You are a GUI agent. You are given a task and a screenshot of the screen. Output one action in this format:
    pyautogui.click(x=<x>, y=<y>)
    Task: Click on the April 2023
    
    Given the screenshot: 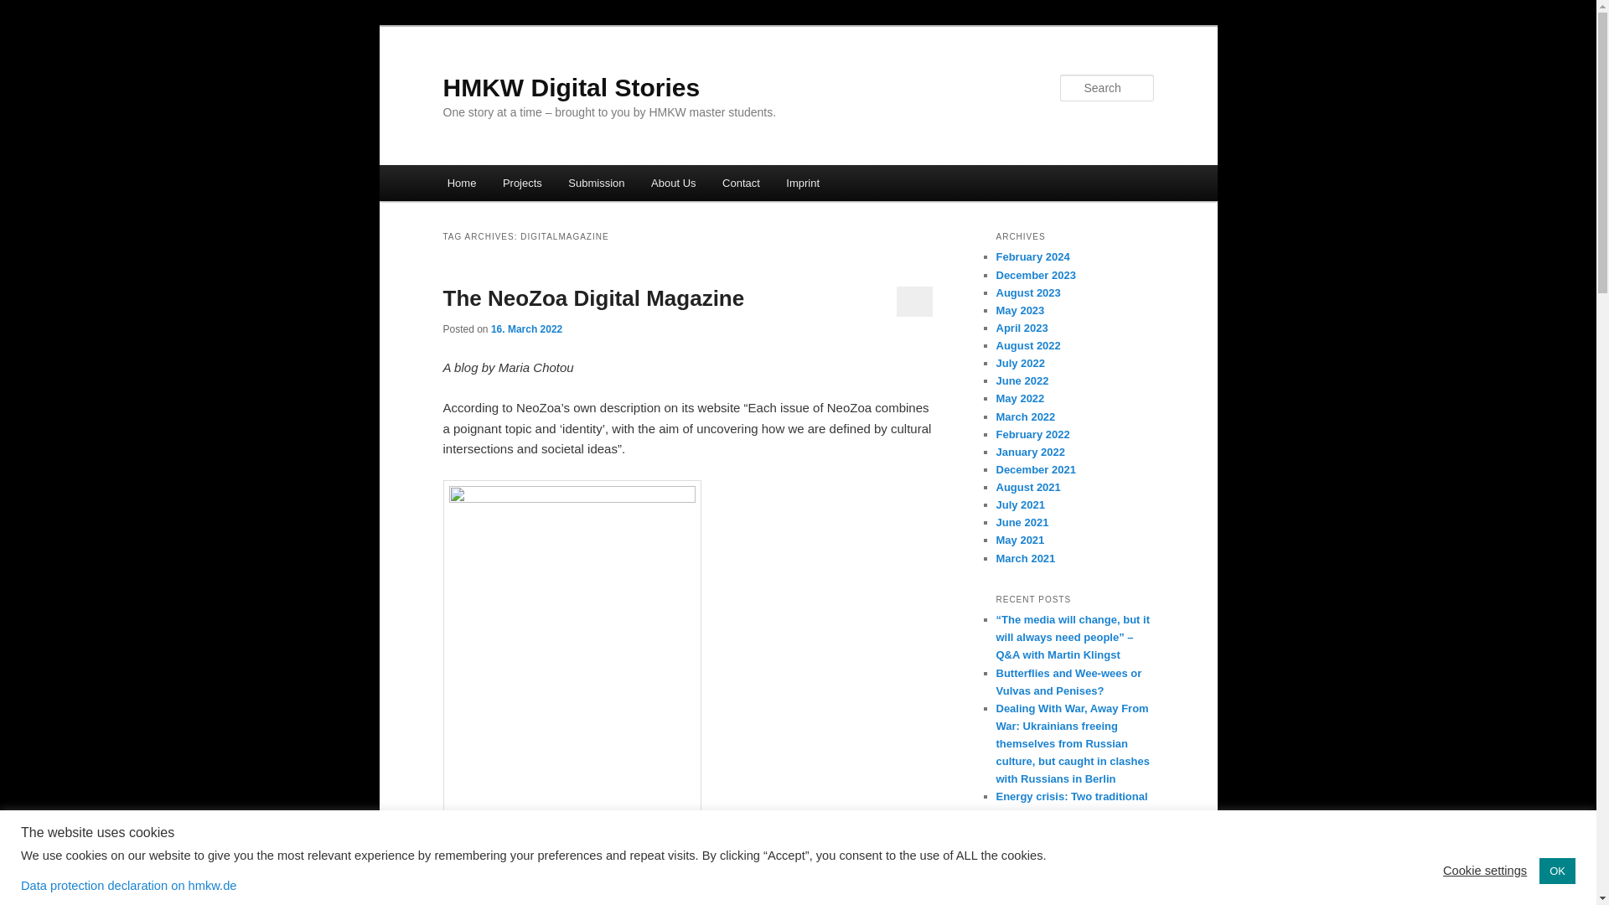 What is the action you would take?
    pyautogui.click(x=1021, y=328)
    